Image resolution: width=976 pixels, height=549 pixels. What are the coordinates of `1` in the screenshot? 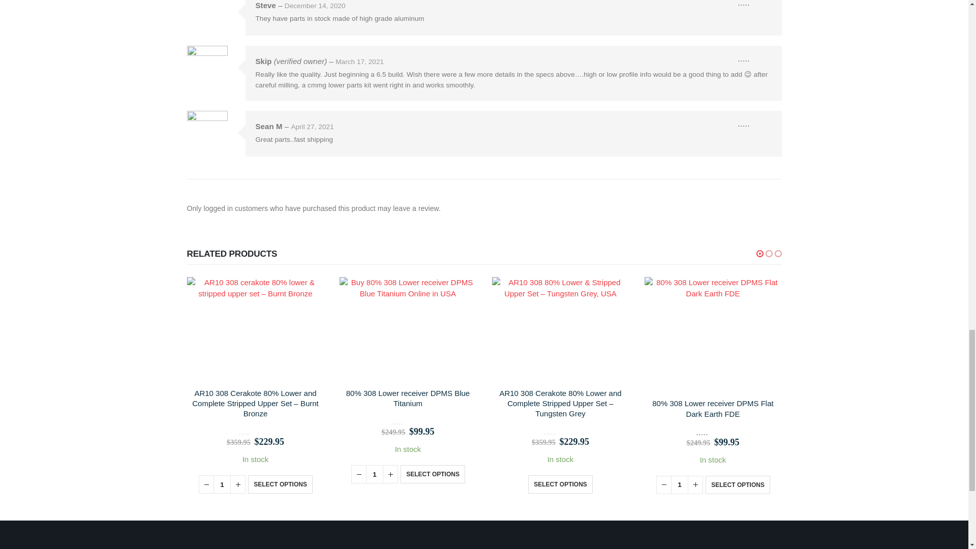 It's located at (222, 484).